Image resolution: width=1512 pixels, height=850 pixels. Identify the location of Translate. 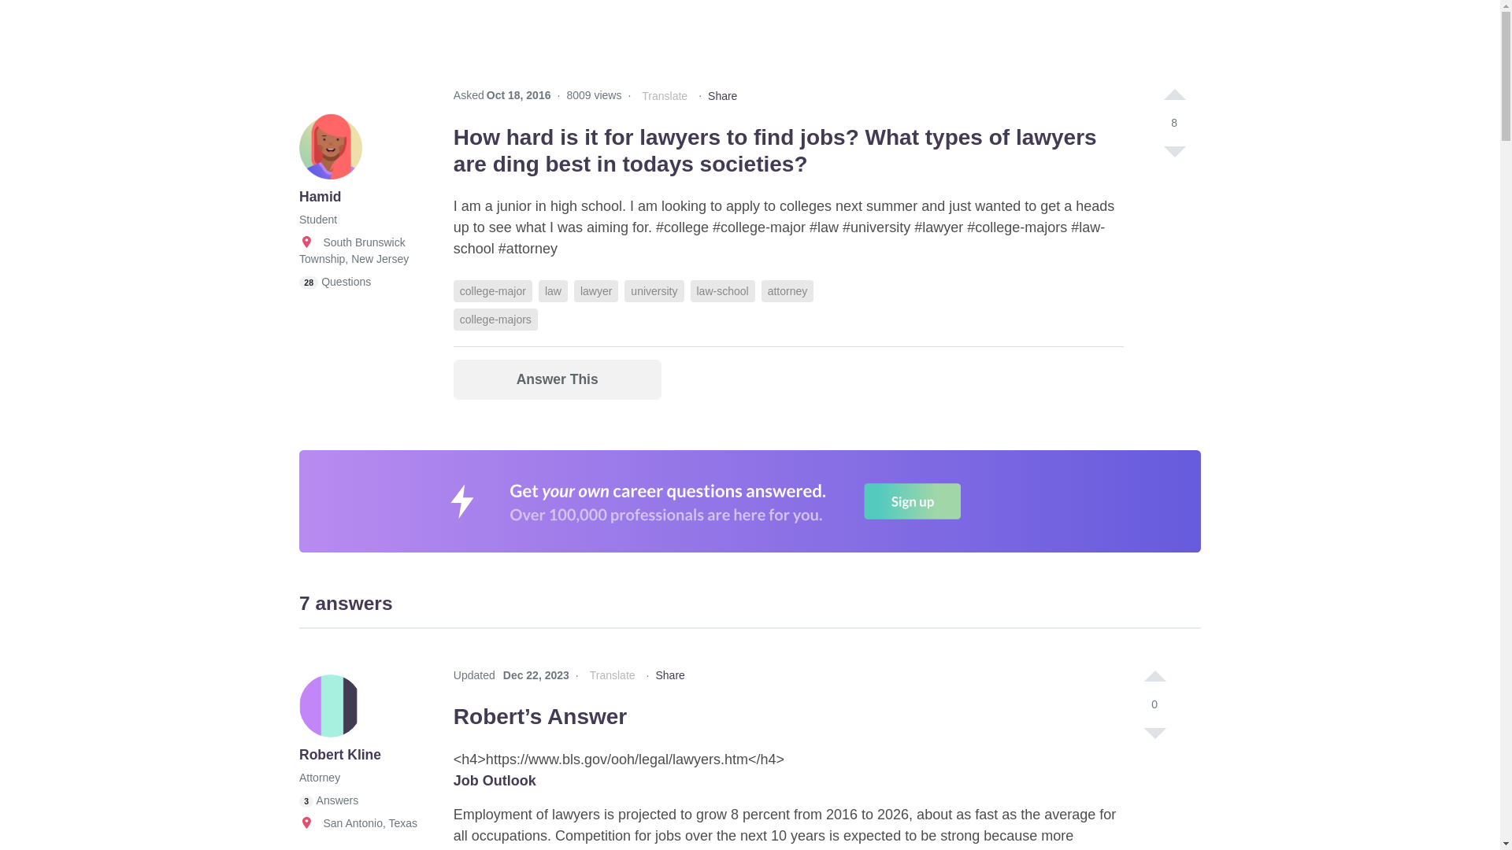
(665, 96).